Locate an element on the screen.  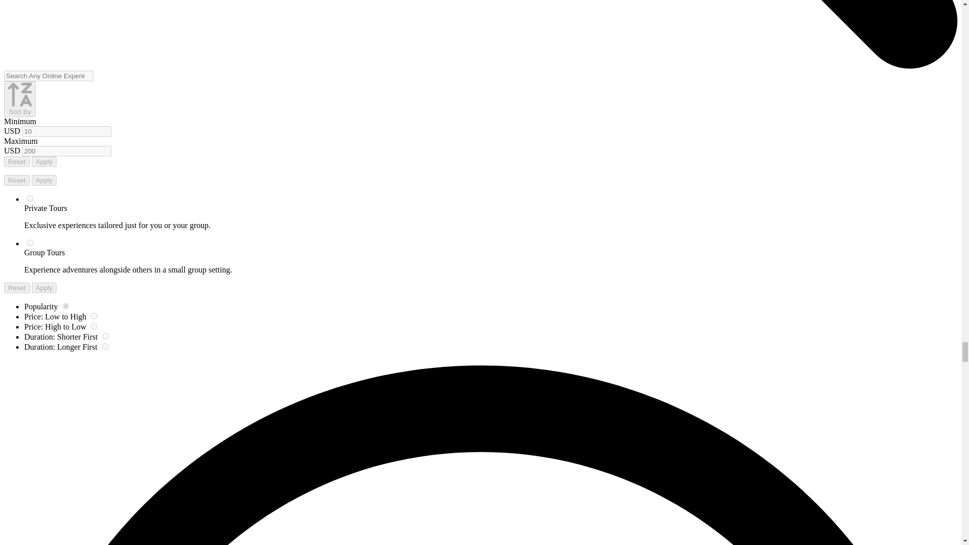
Reset is located at coordinates (17, 161).